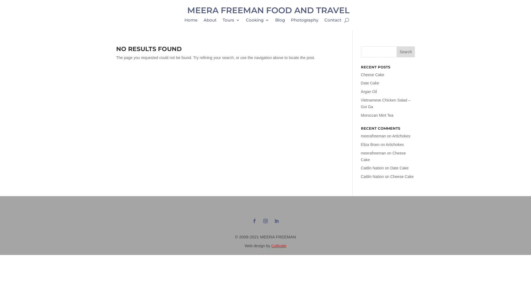  I want to click on Artichokes, so click(395, 145).